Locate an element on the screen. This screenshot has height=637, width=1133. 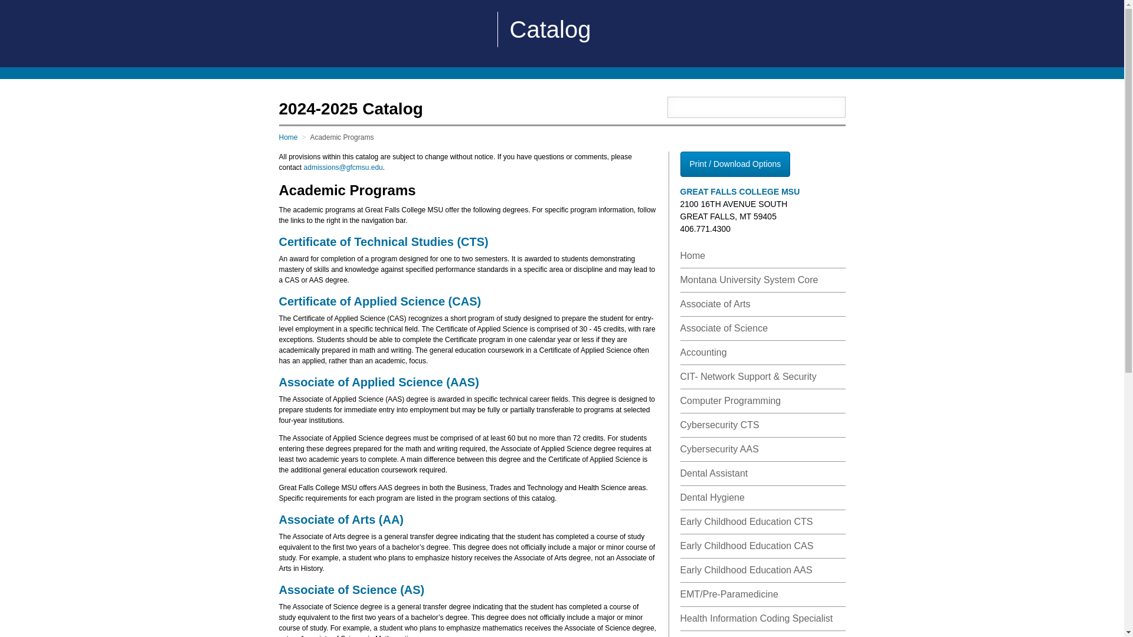
Dental Assistant is located at coordinates (714, 473).